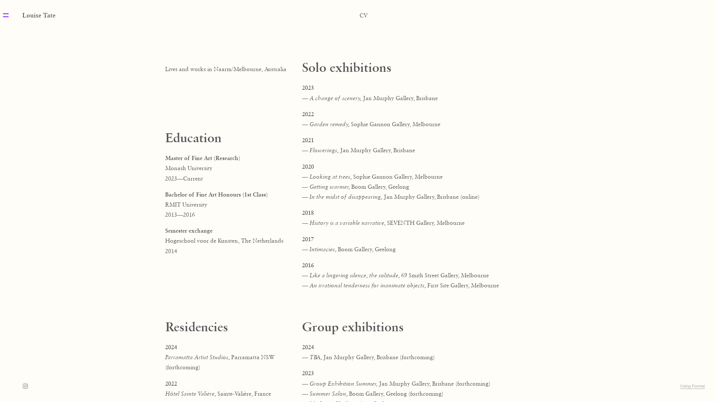  I want to click on Using Format, so click(693, 386).